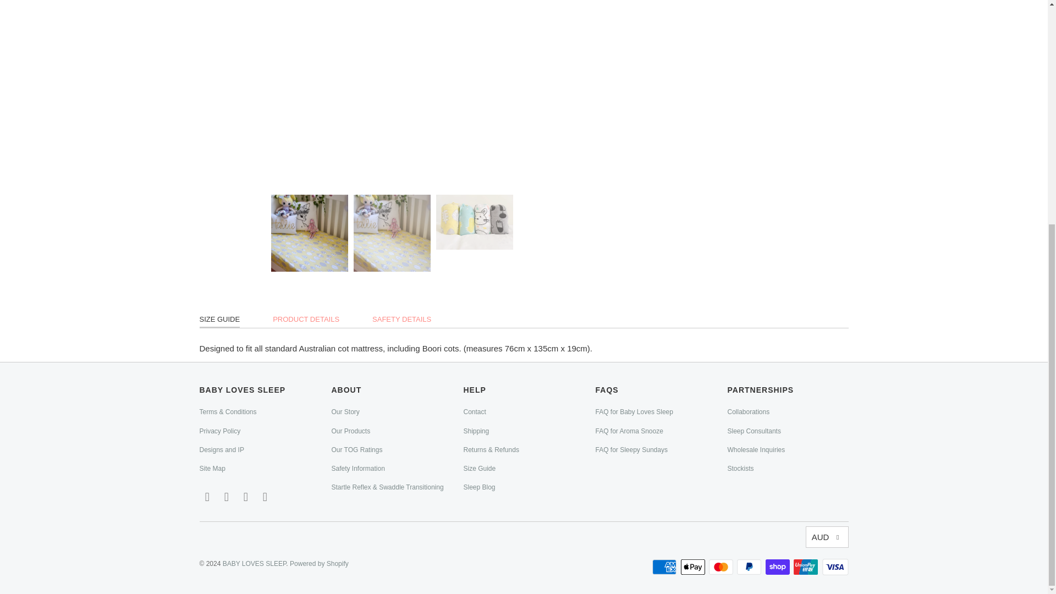 The height and width of the screenshot is (594, 1056). Describe the element at coordinates (722, 567) in the screenshot. I see `Mastercard` at that location.